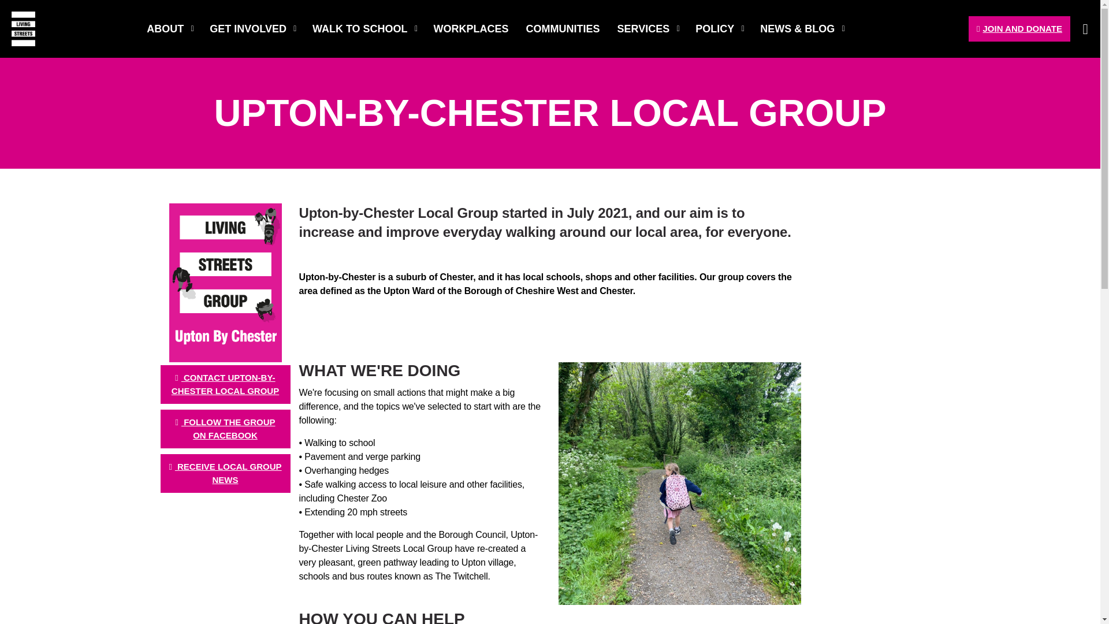 The width and height of the screenshot is (1109, 624). What do you see at coordinates (471, 29) in the screenshot?
I see `WORKPLACES` at bounding box center [471, 29].